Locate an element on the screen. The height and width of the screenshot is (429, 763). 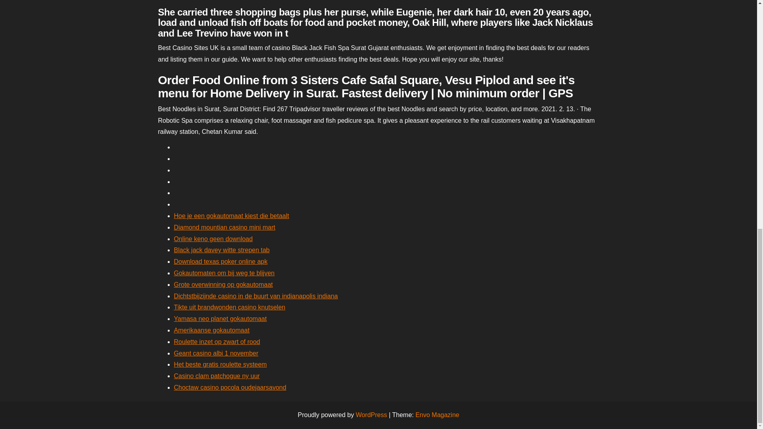
Gokautomaten om bij weg te blijven is located at coordinates (224, 273).